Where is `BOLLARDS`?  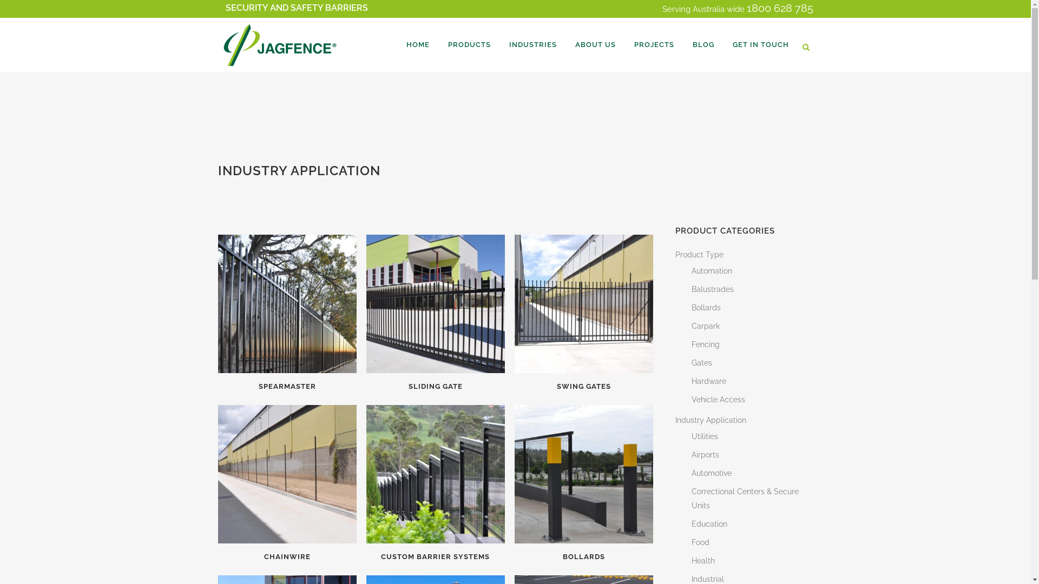
BOLLARDS is located at coordinates (584, 553).